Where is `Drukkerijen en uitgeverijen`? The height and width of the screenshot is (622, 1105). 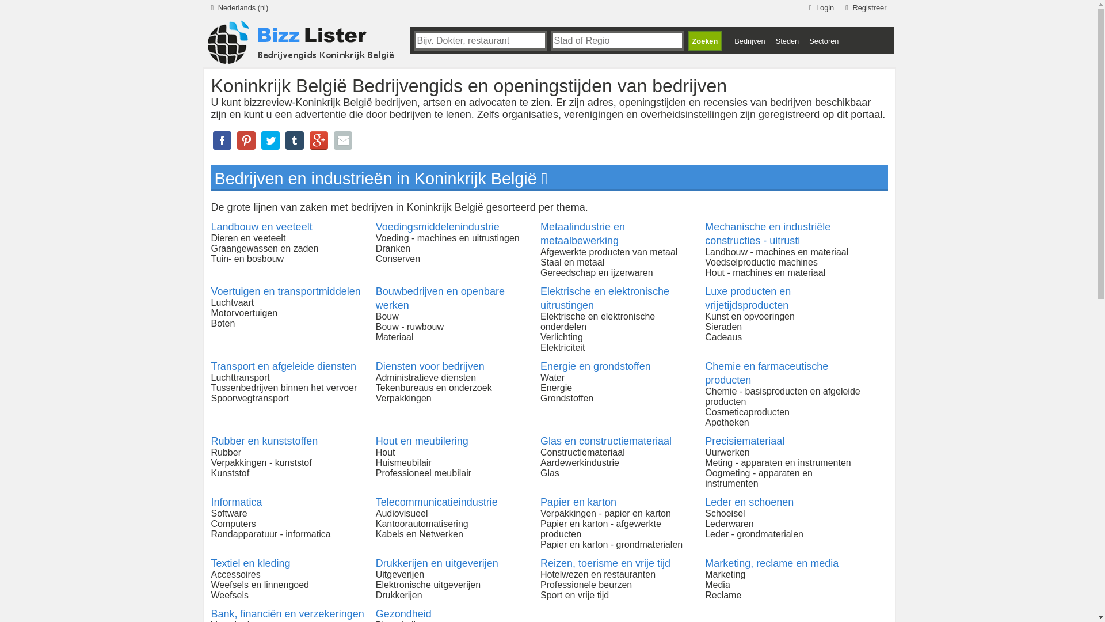
Drukkerijen en uitgeverijen is located at coordinates (437, 563).